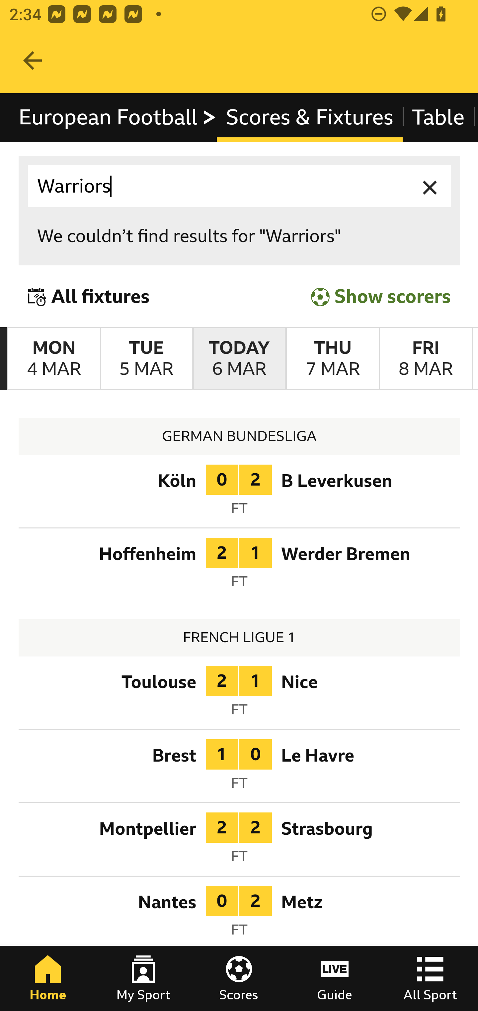 This screenshot has height=1011, width=478. What do you see at coordinates (430, 186) in the screenshot?
I see `Clear input` at bounding box center [430, 186].